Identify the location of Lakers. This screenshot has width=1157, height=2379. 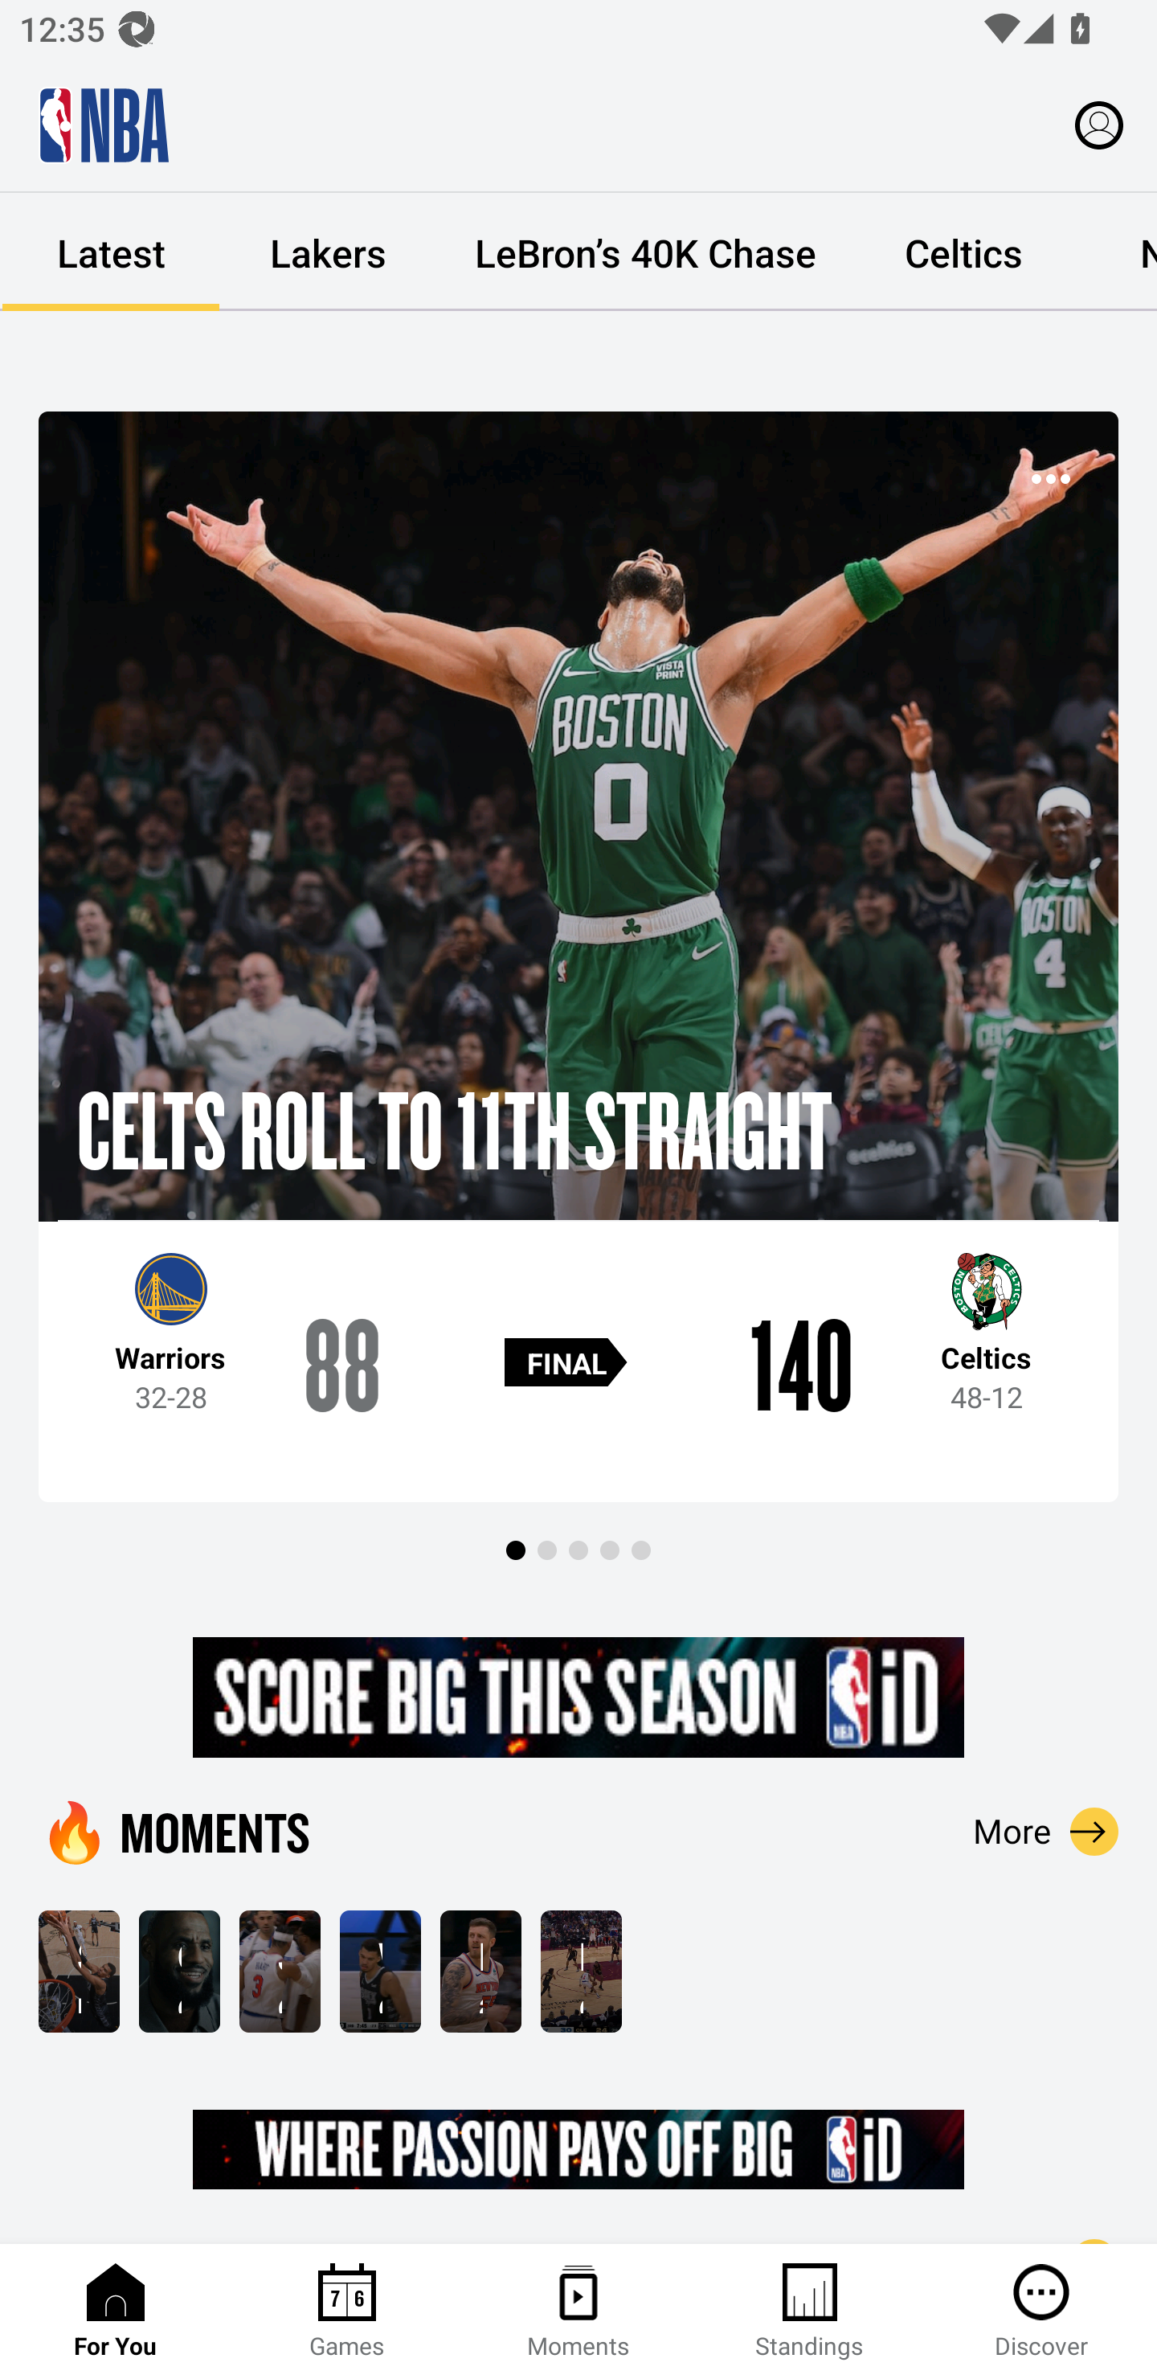
(328, 252).